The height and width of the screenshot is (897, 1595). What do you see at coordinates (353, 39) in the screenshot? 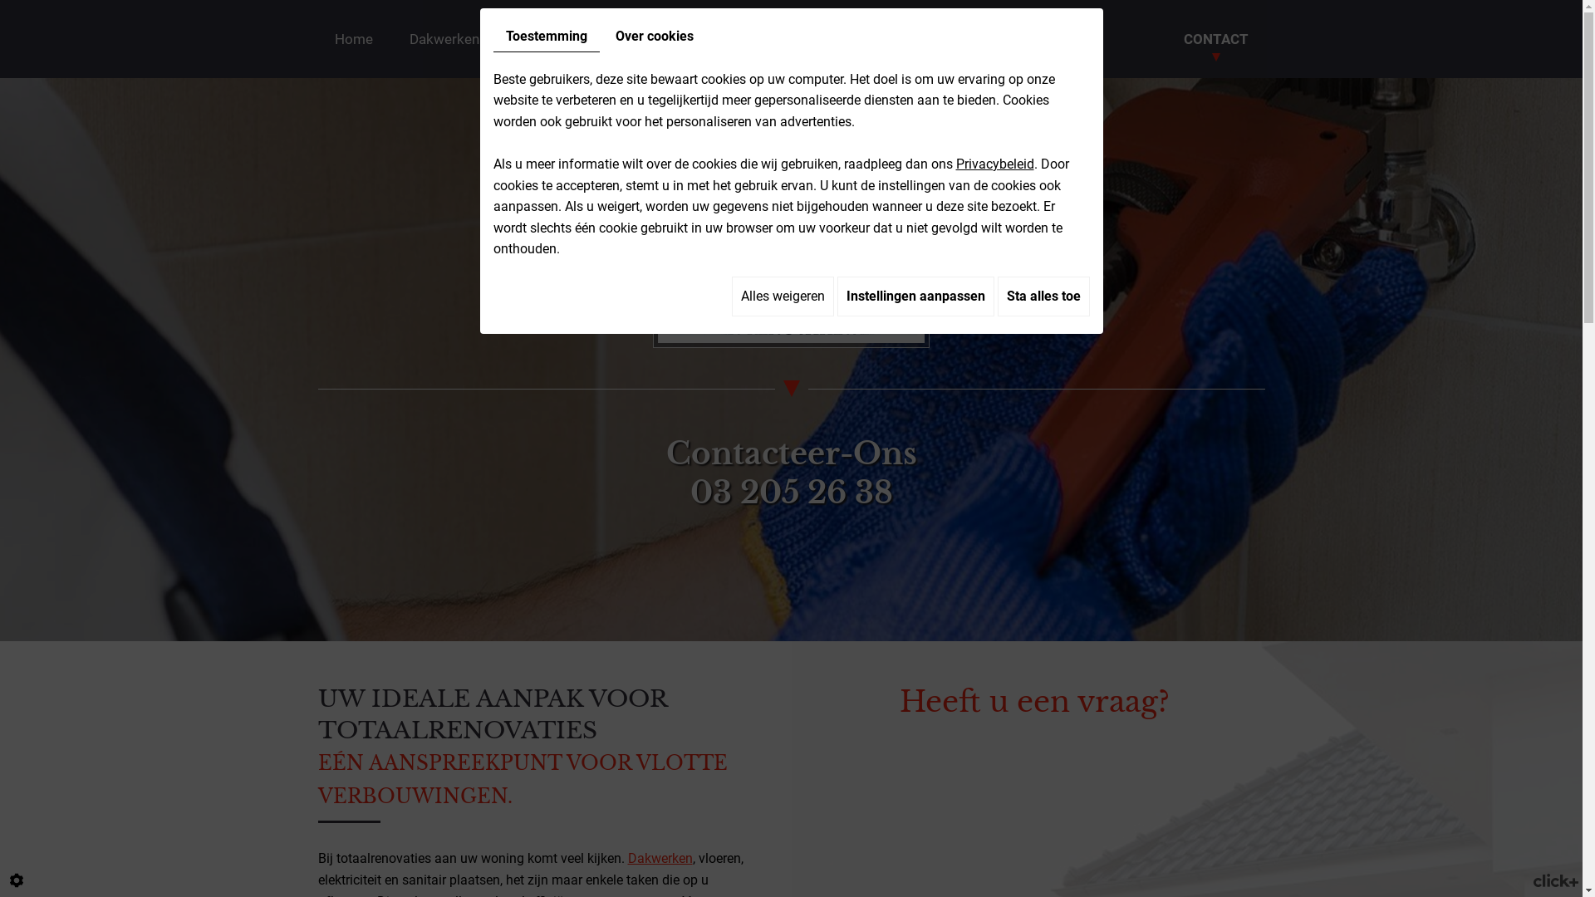
I see `Home` at bounding box center [353, 39].